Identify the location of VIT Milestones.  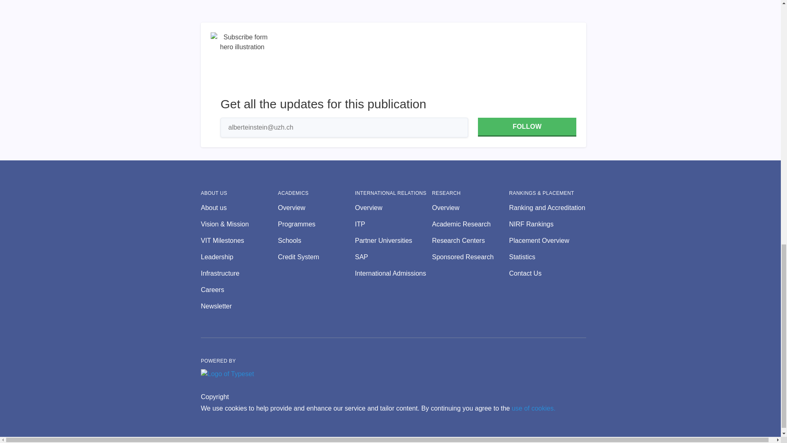
(239, 240).